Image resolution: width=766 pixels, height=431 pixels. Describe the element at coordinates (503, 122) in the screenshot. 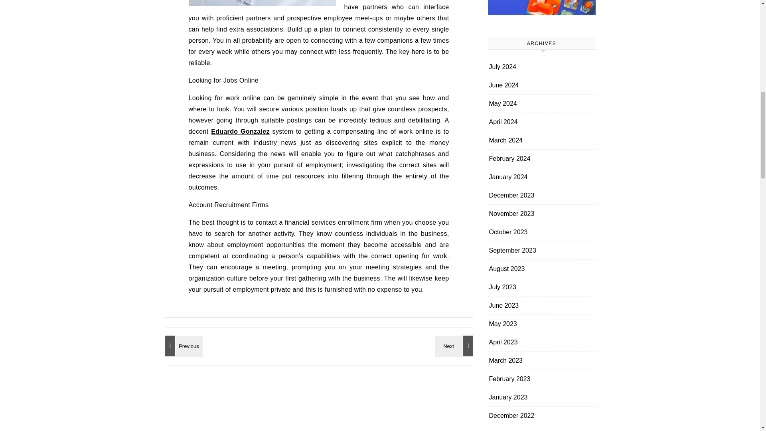

I see `April 2024` at that location.